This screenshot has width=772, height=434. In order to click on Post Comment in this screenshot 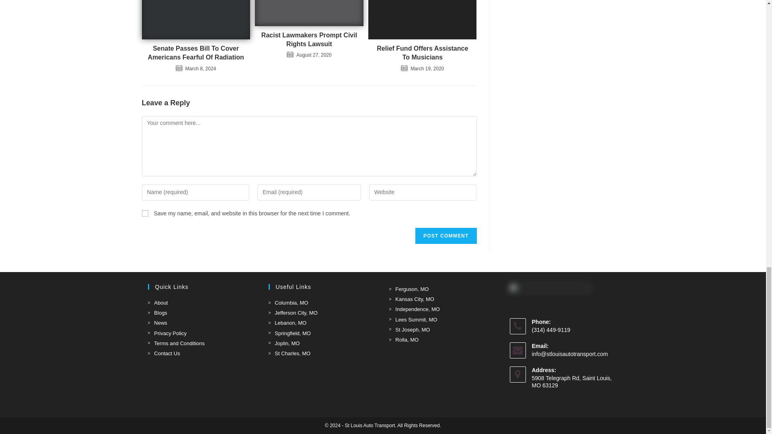, I will do `click(446, 235)`.